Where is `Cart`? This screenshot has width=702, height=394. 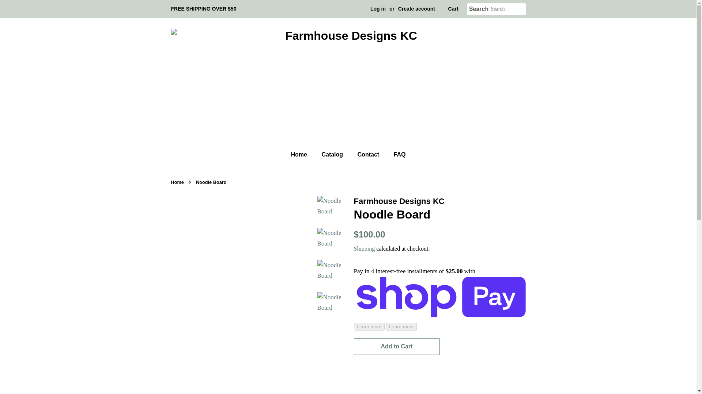
Cart is located at coordinates (453, 9).